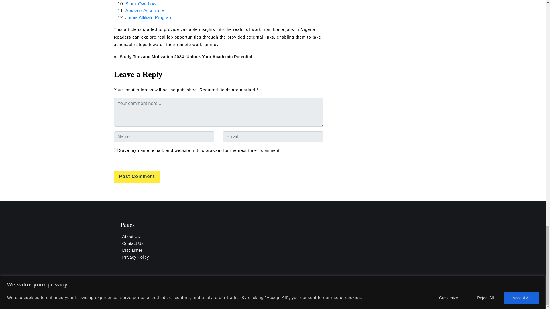 The height and width of the screenshot is (309, 550). Describe the element at coordinates (137, 177) in the screenshot. I see `Post Comment` at that location.